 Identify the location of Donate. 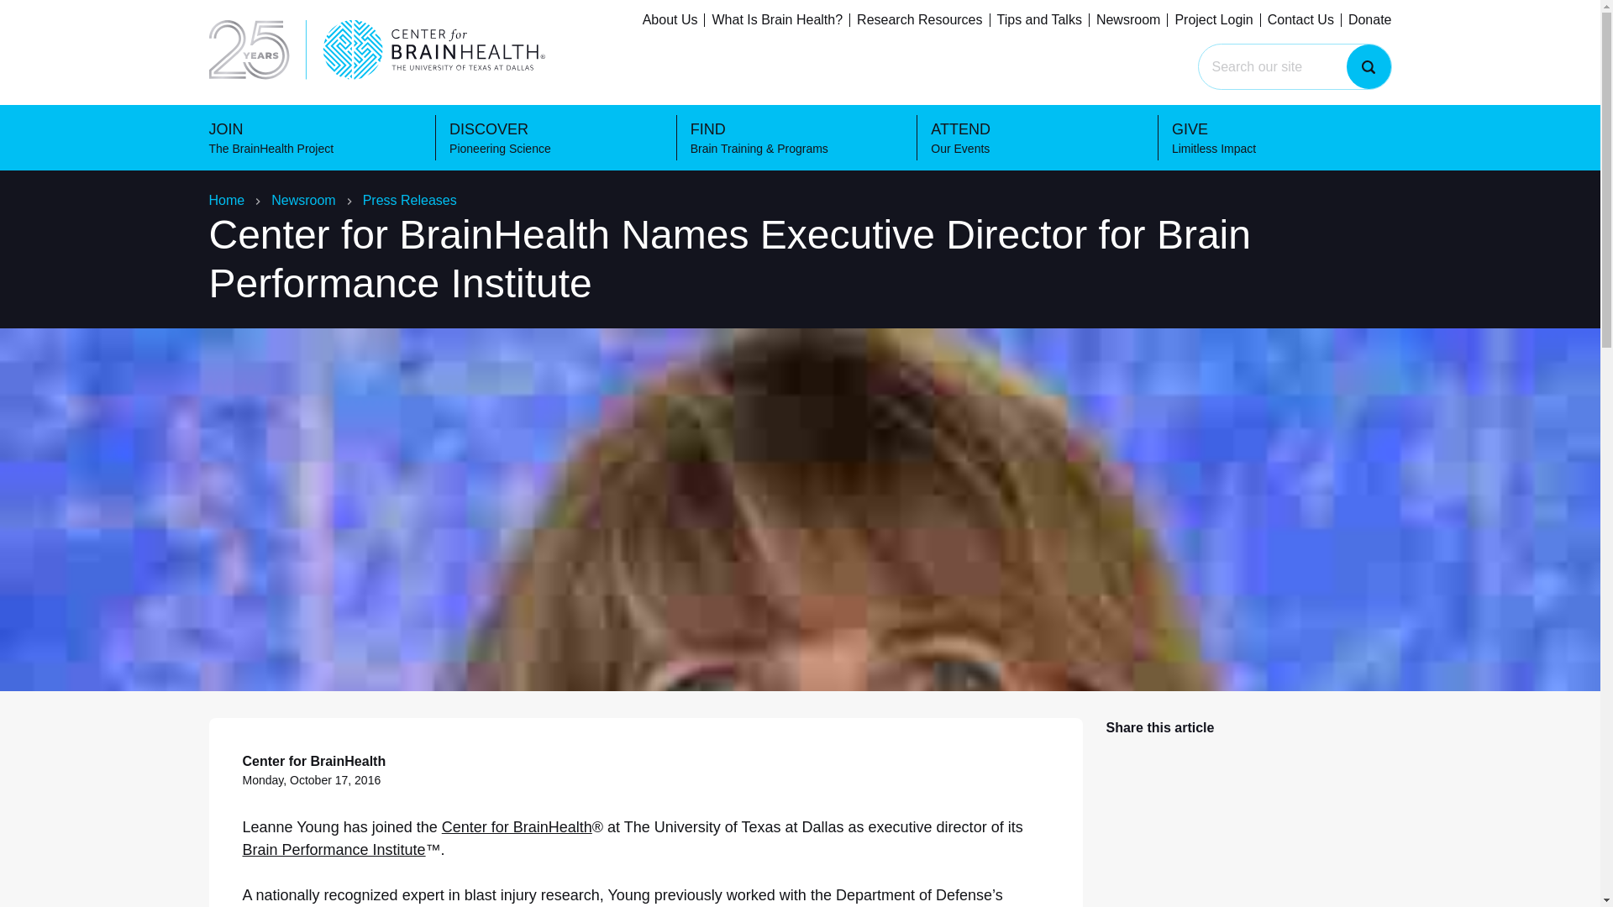
(1039, 20).